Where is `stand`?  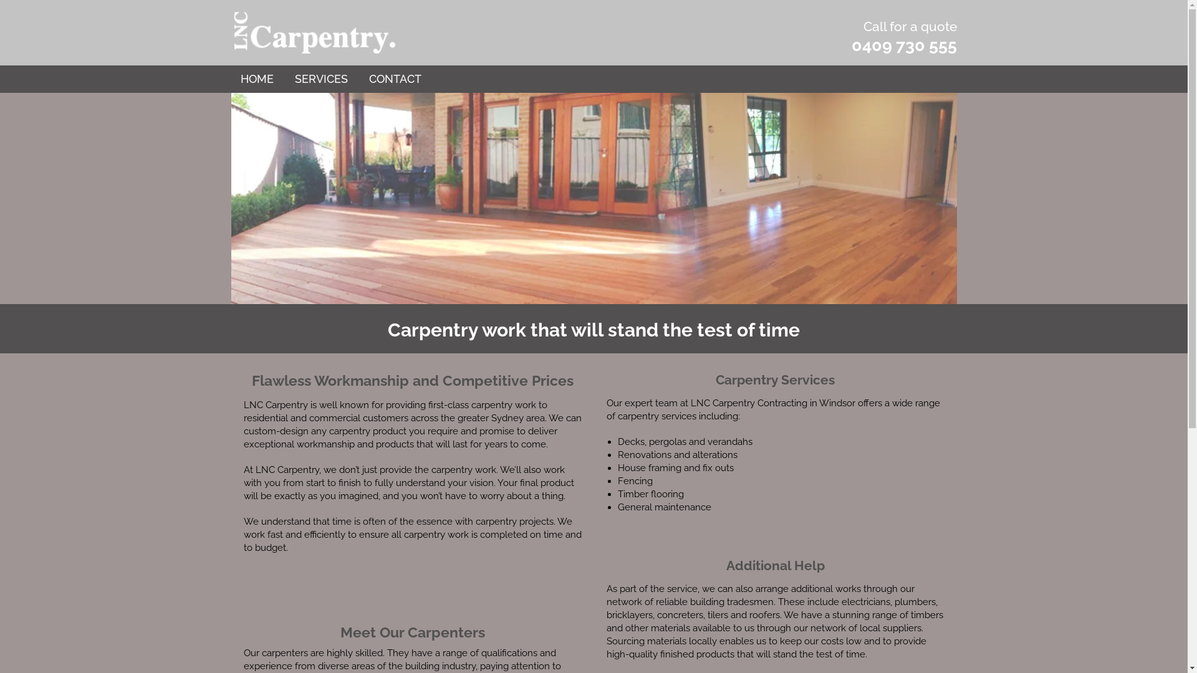 stand is located at coordinates (633, 330).